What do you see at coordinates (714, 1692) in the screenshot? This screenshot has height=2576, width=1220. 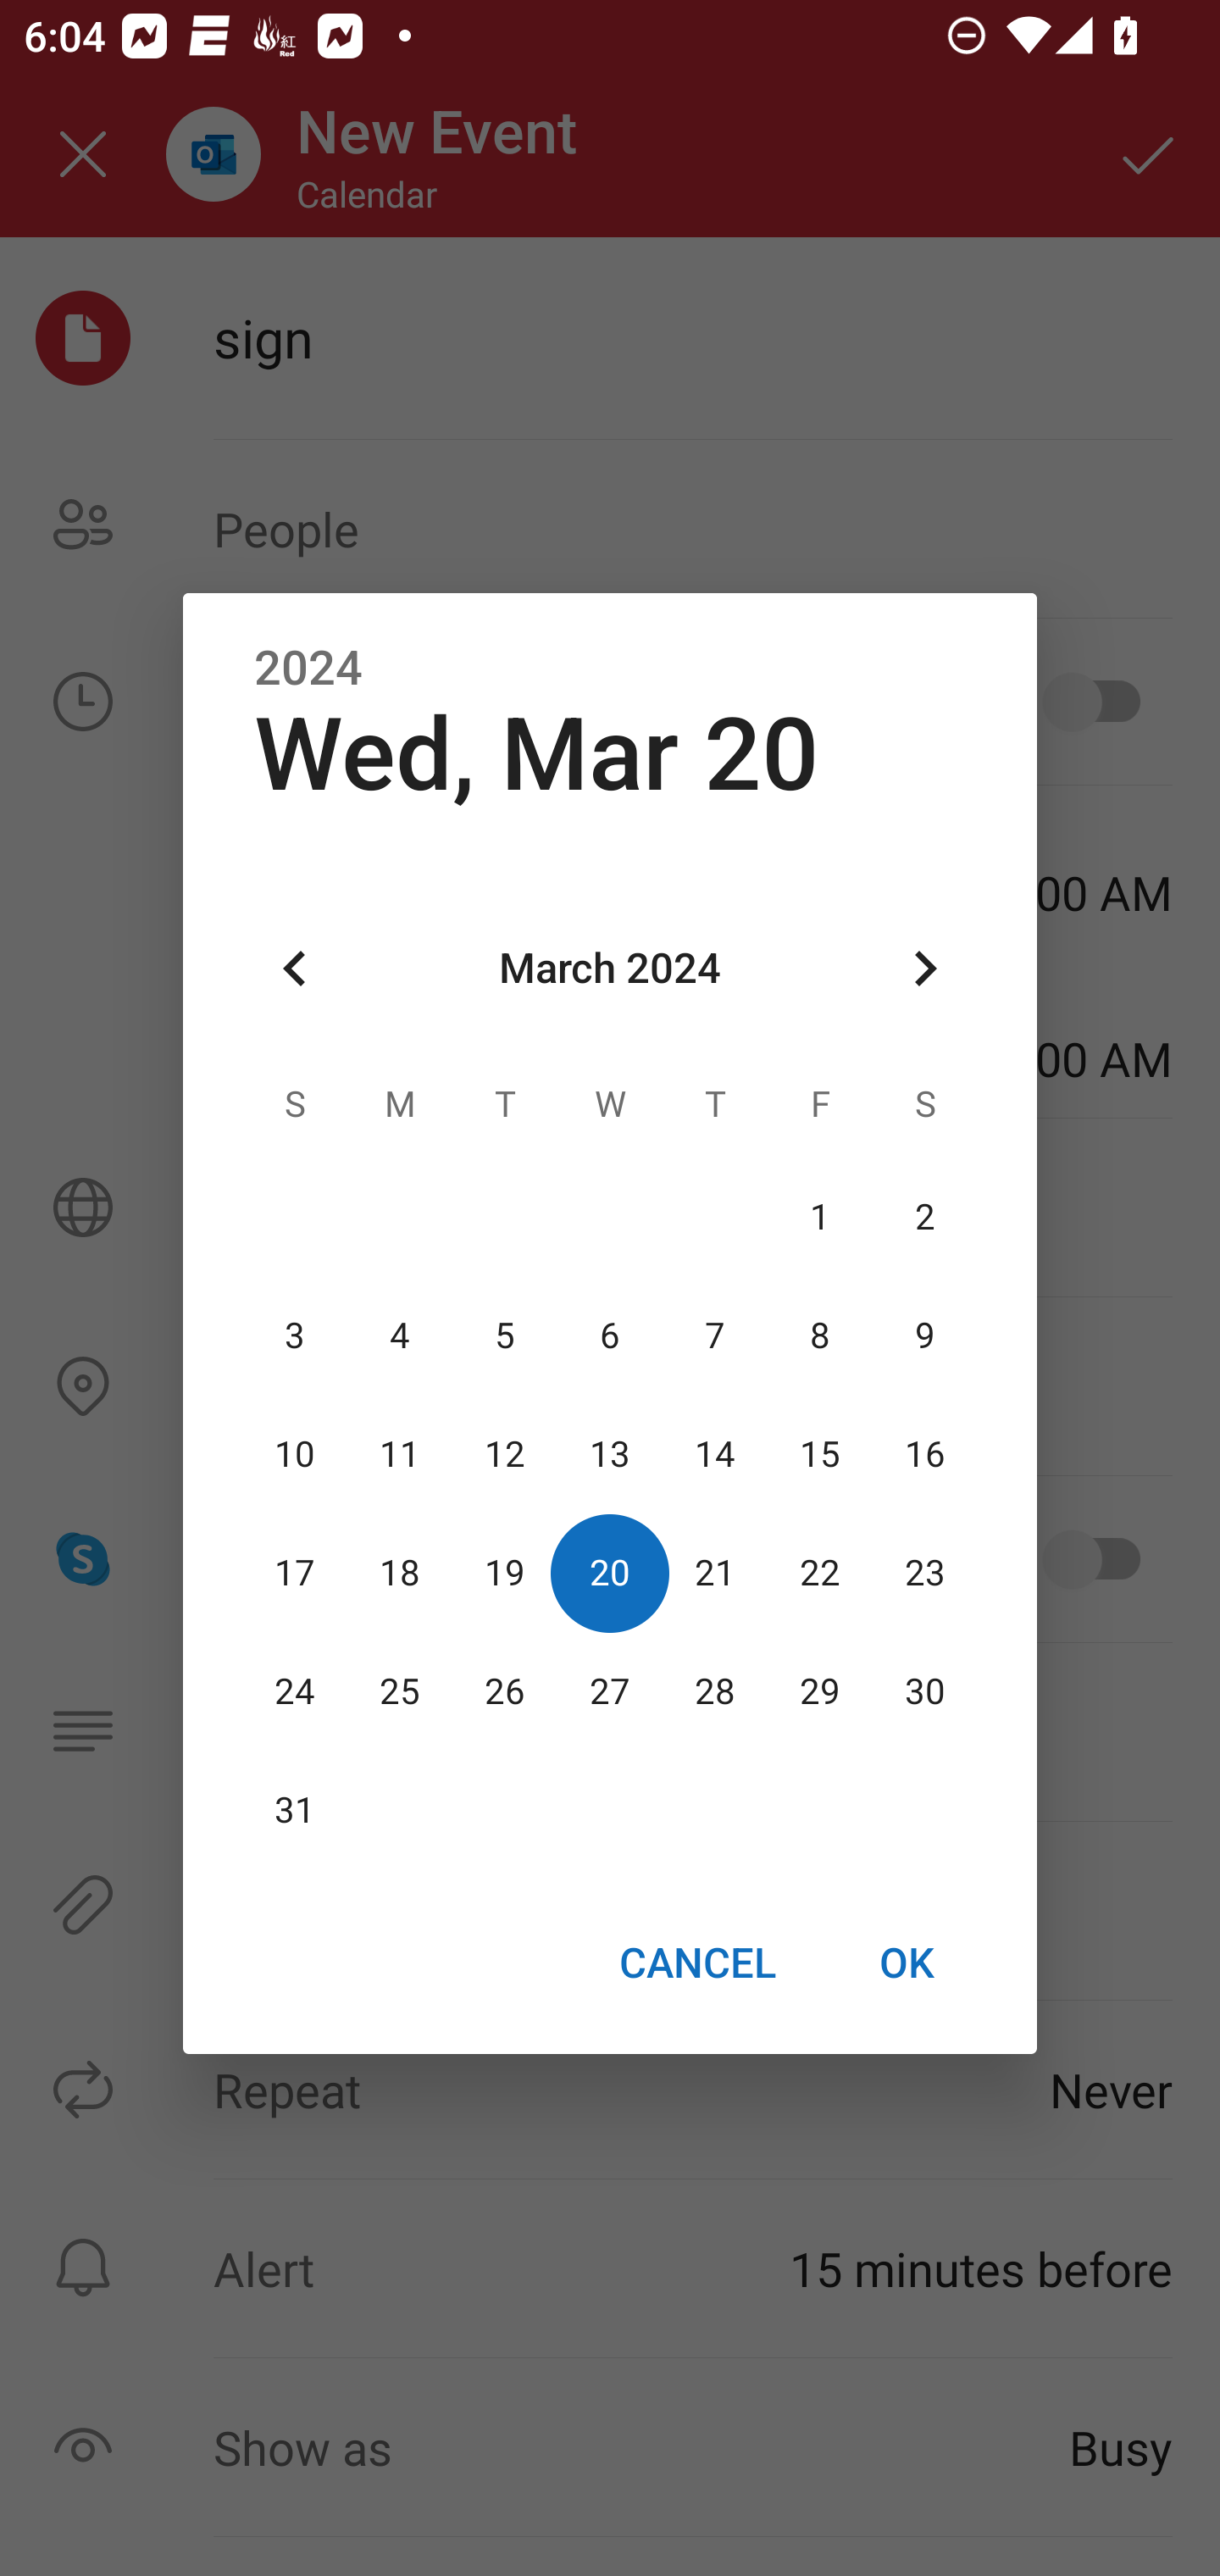 I see `28 28 March 2024` at bounding box center [714, 1692].